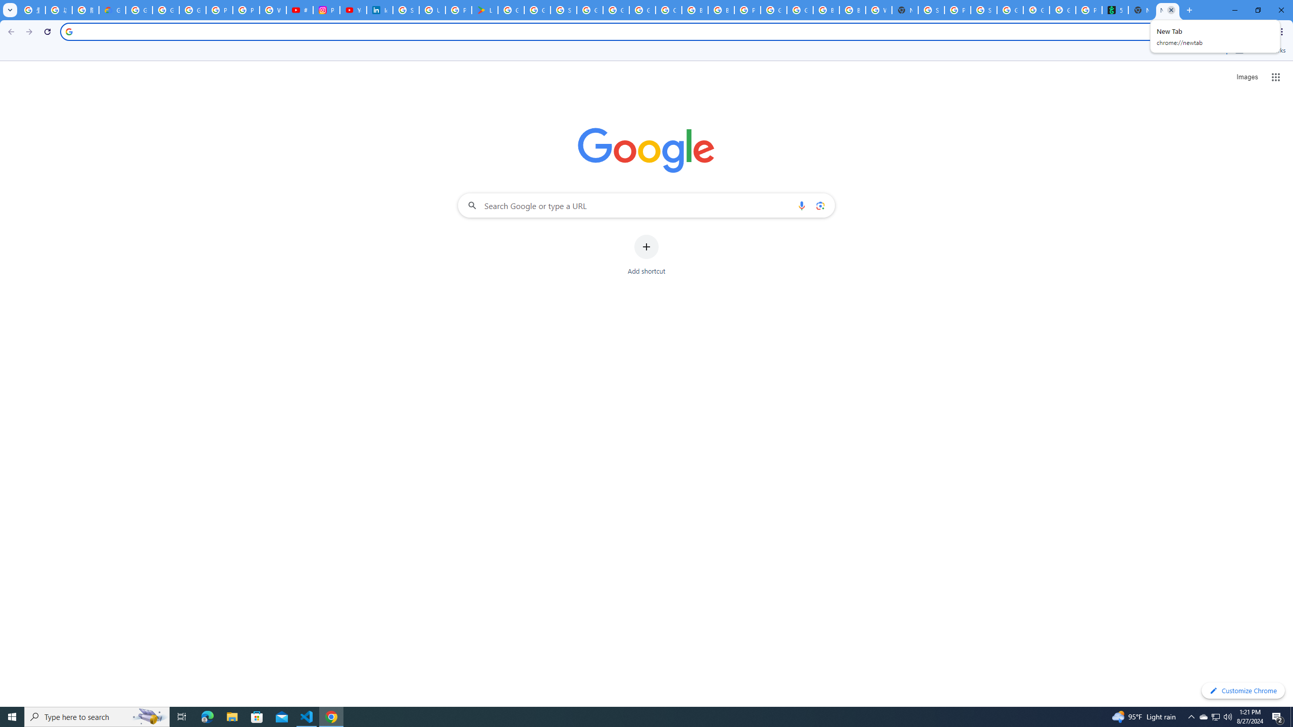  What do you see at coordinates (774, 10) in the screenshot?
I see `Google Cloud Platform` at bounding box center [774, 10].